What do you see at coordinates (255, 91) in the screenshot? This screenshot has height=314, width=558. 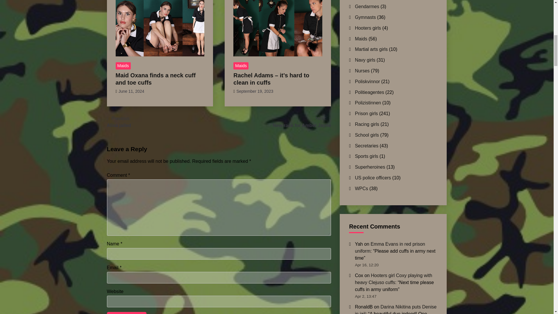 I see `Maid Oxana finds a neck cuff and toe cuffs` at bounding box center [255, 91].